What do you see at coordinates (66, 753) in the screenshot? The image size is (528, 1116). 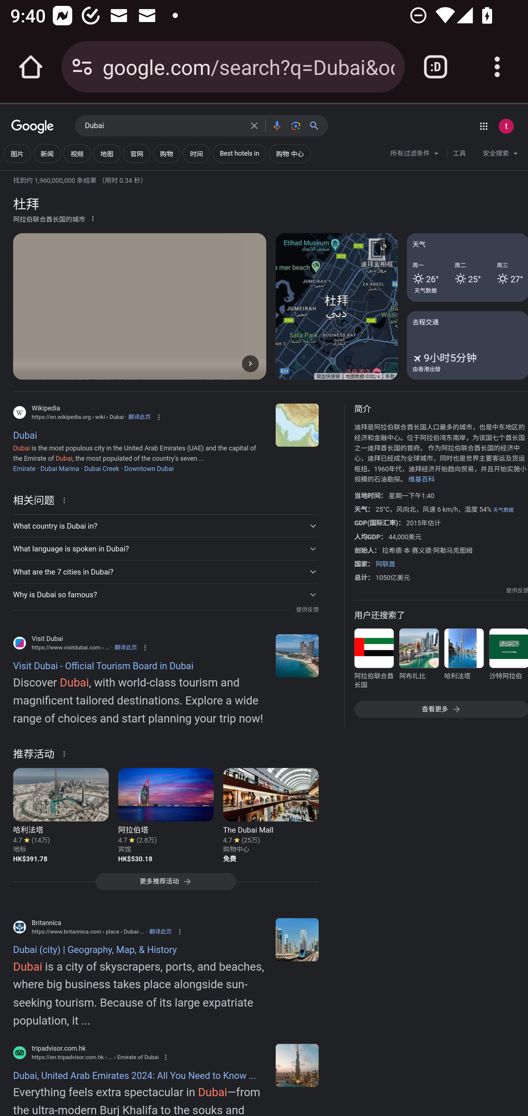 I see `关于这条结果的详细信息` at bounding box center [66, 753].